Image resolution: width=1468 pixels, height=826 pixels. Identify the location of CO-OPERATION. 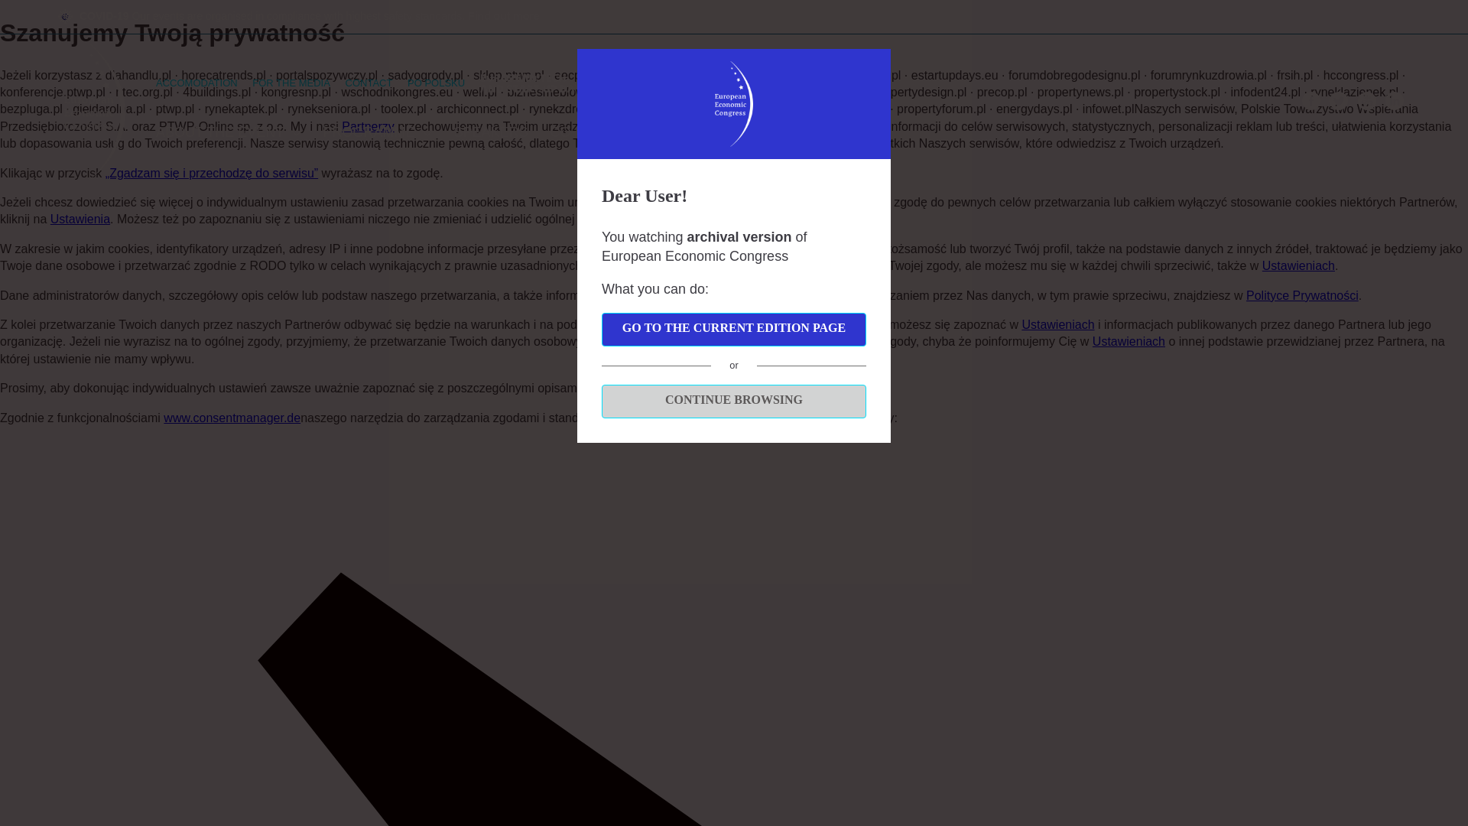
(602, 132).